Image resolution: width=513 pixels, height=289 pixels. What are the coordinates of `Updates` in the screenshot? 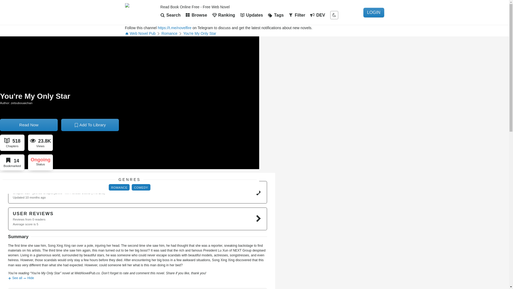 It's located at (252, 15).